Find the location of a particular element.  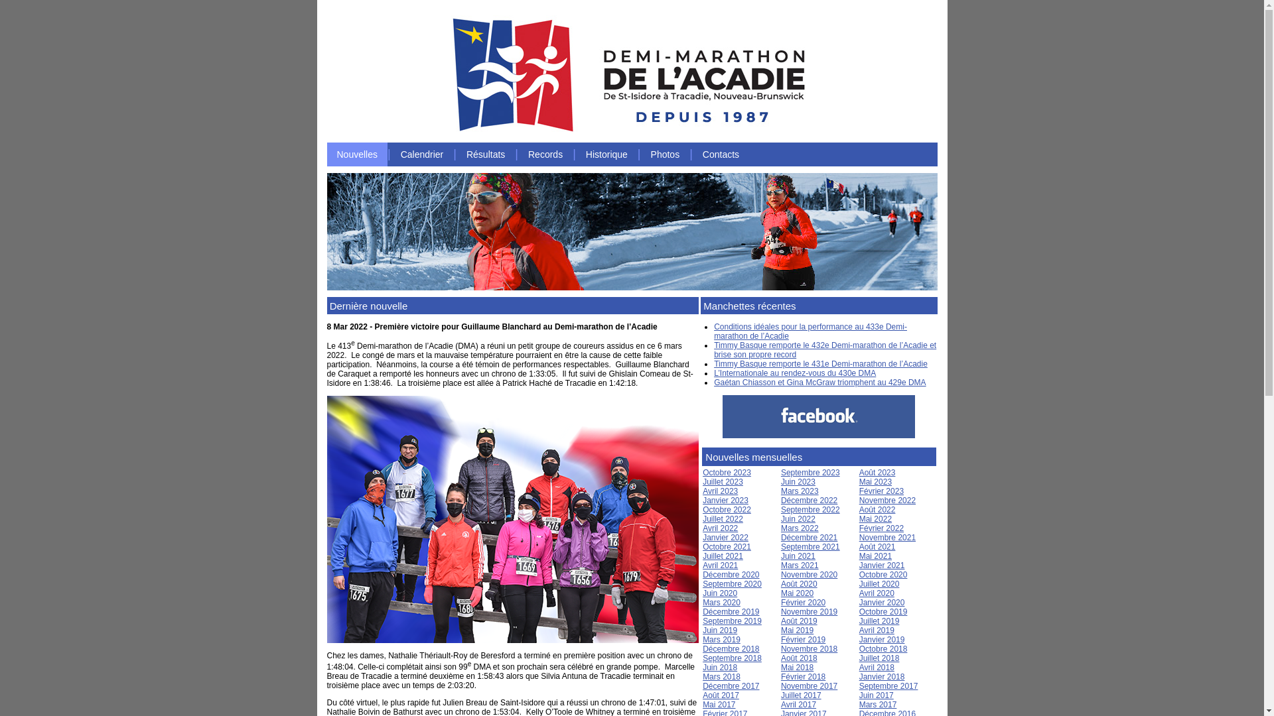

Avril 2017 is located at coordinates (799, 705).